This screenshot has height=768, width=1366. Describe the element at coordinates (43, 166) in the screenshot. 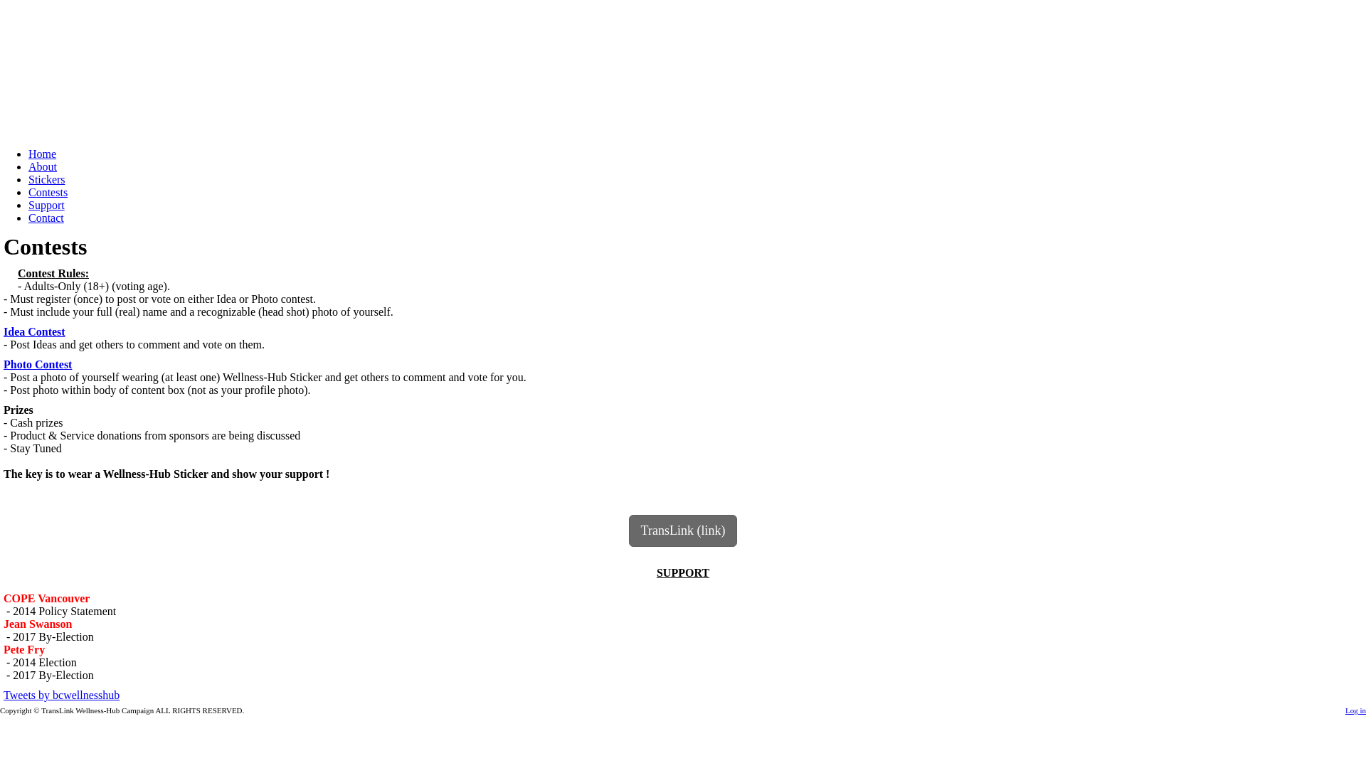

I see `About` at that location.